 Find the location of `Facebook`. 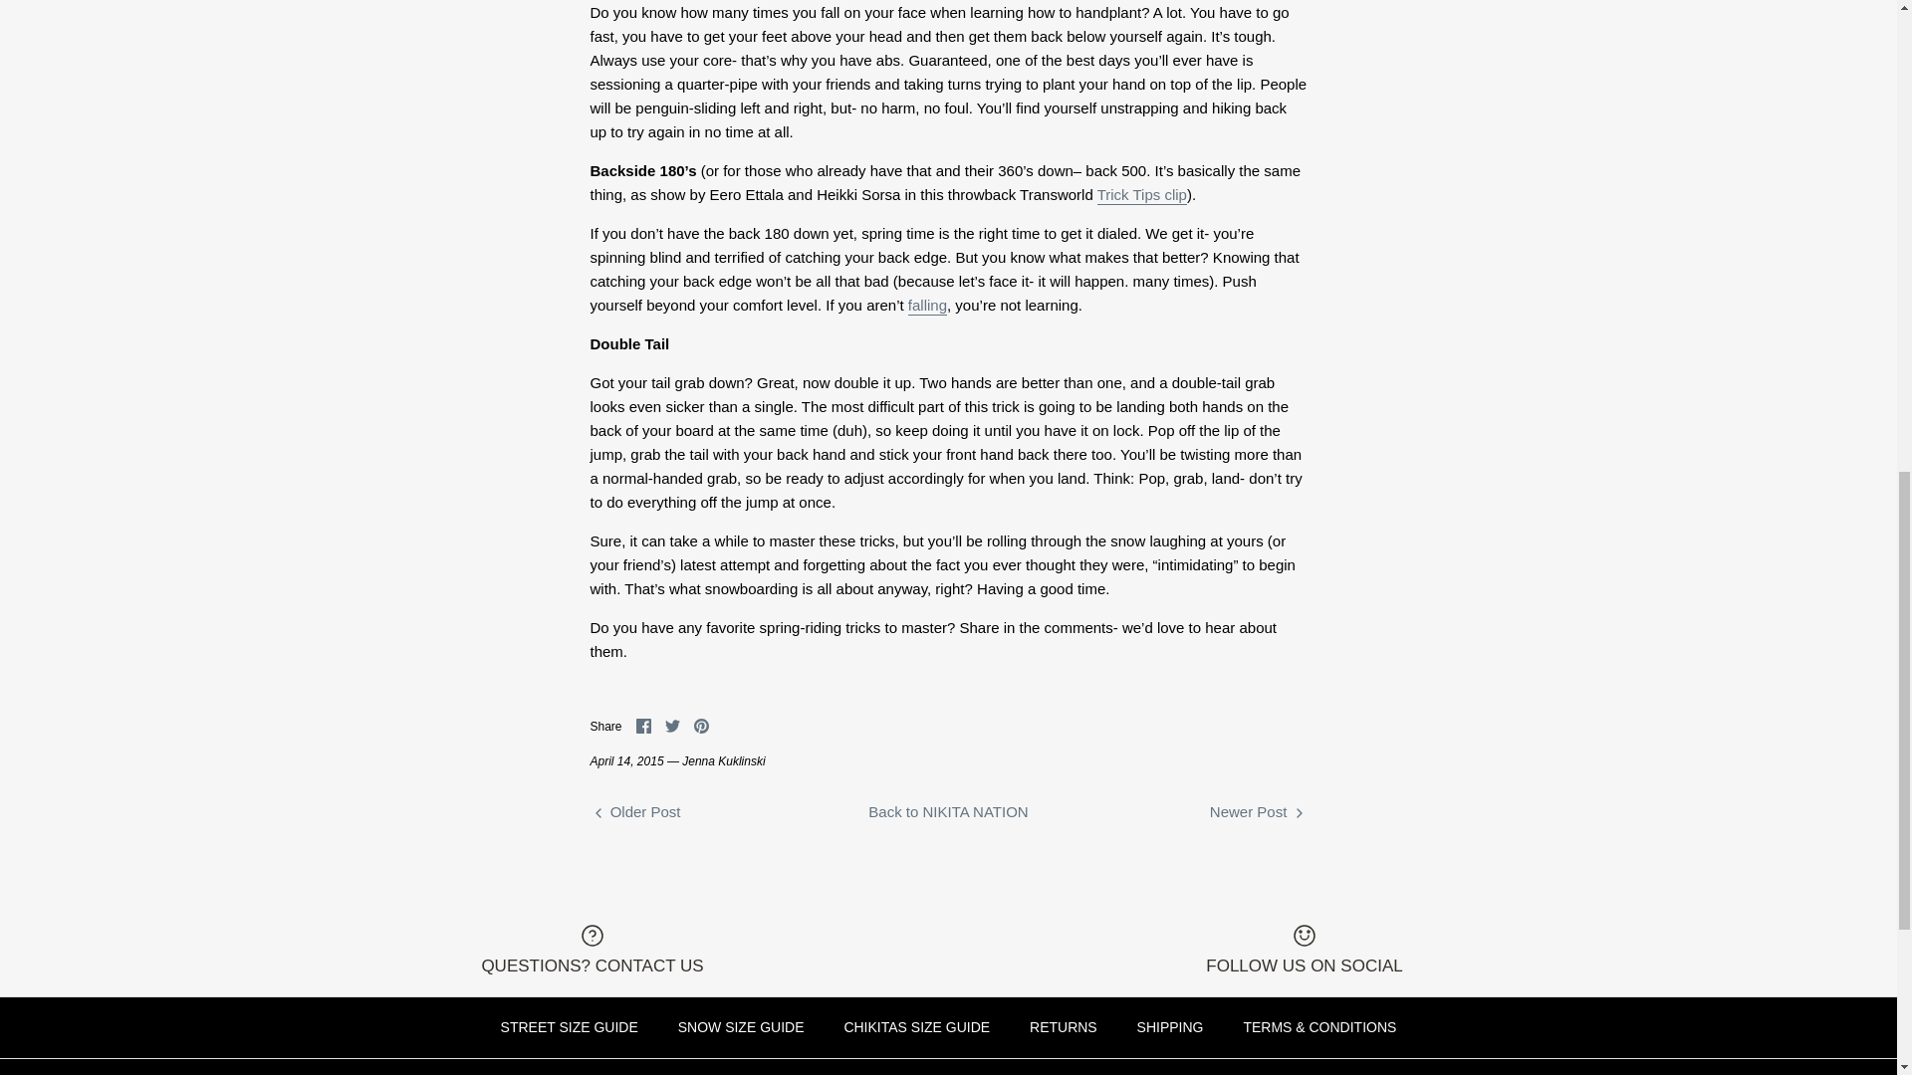

Facebook is located at coordinates (643, 726).